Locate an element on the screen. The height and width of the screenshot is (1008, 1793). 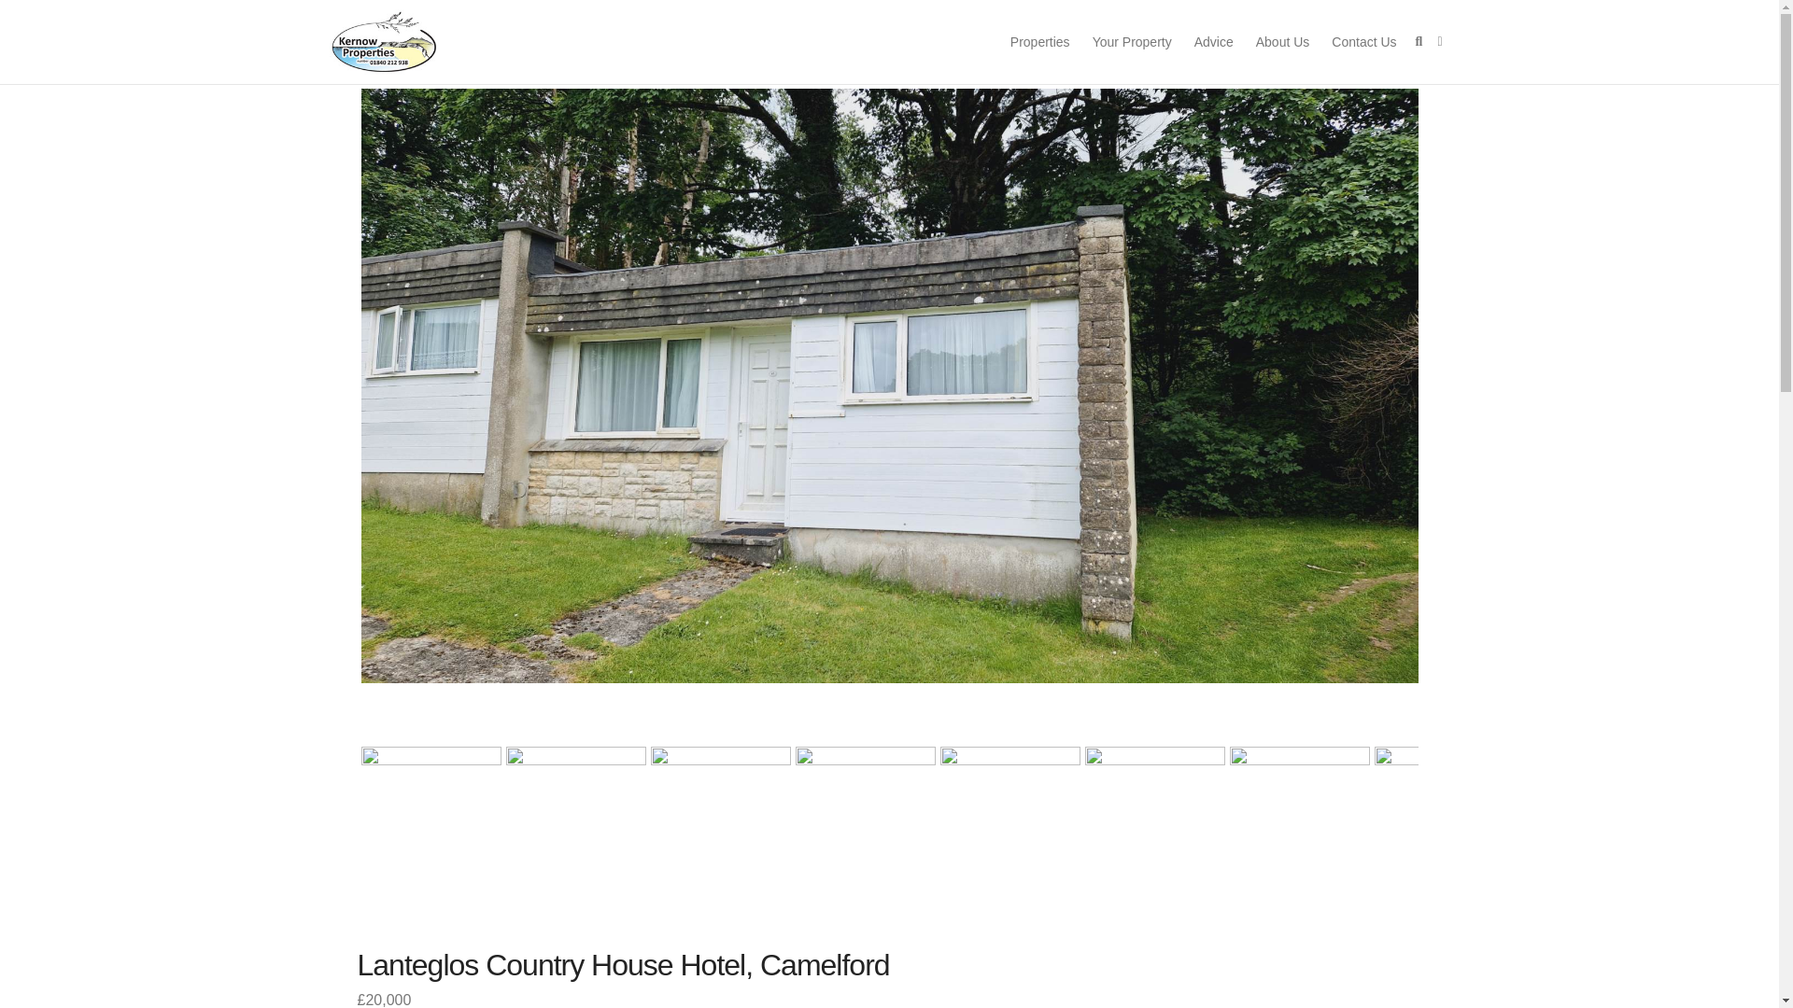
Your Property is located at coordinates (1132, 41).